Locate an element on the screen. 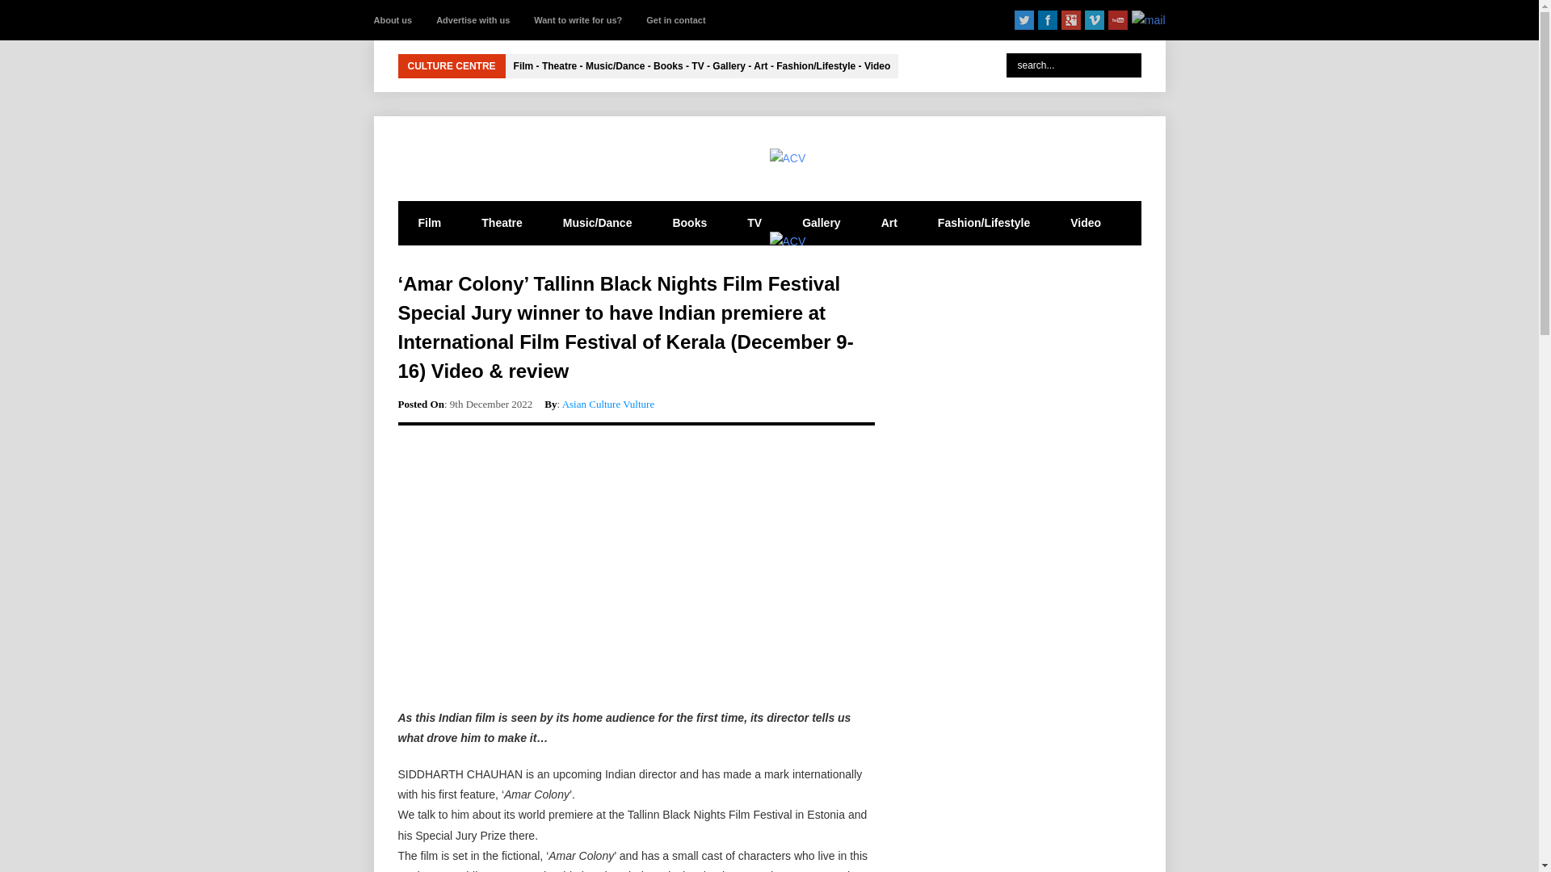 This screenshot has height=872, width=1551. Asian Culture Vulture is located at coordinates (607, 404).